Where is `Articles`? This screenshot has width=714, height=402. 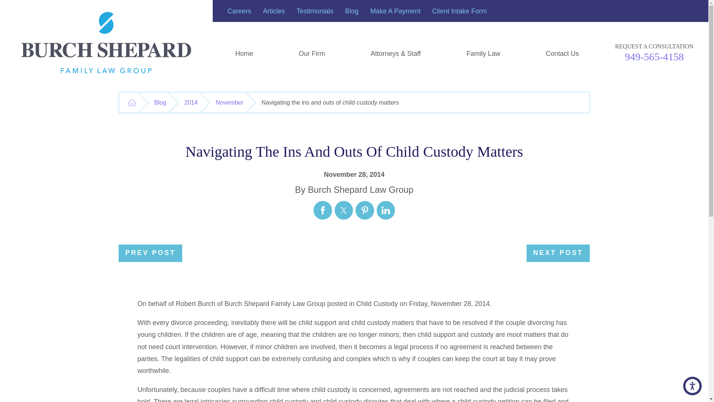 Articles is located at coordinates (274, 11).